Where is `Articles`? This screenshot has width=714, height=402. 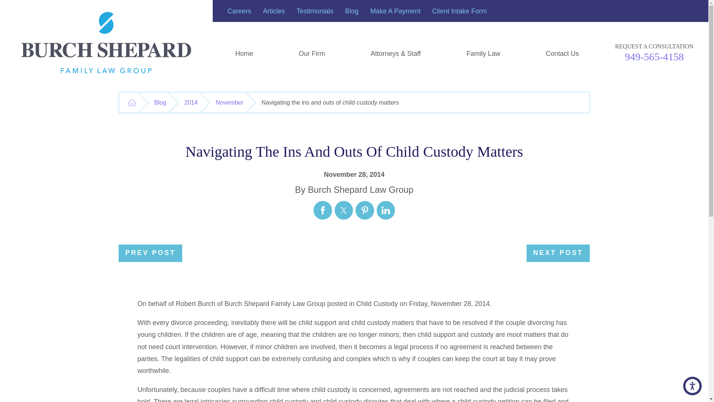 Articles is located at coordinates (274, 11).